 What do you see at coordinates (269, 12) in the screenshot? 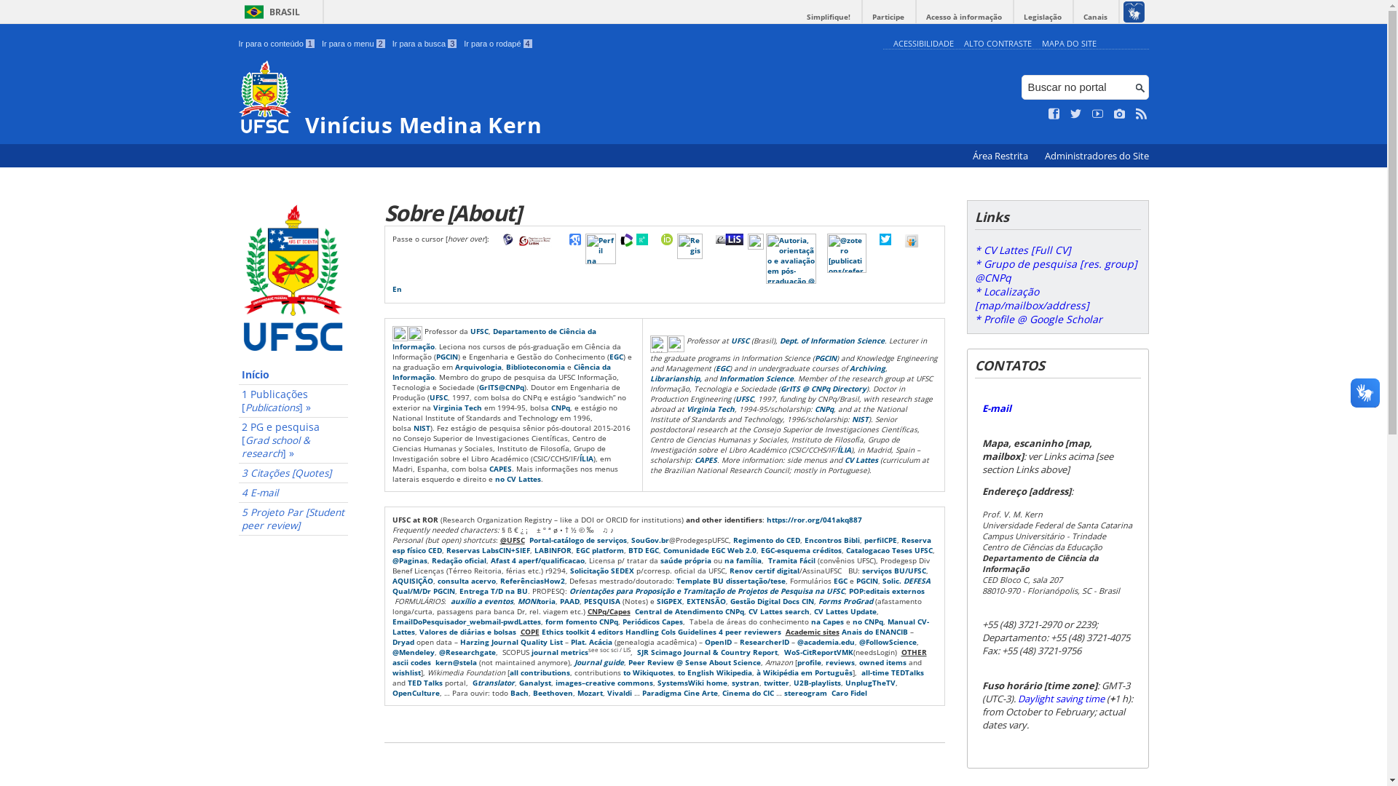
I see `BRASIL` at bounding box center [269, 12].